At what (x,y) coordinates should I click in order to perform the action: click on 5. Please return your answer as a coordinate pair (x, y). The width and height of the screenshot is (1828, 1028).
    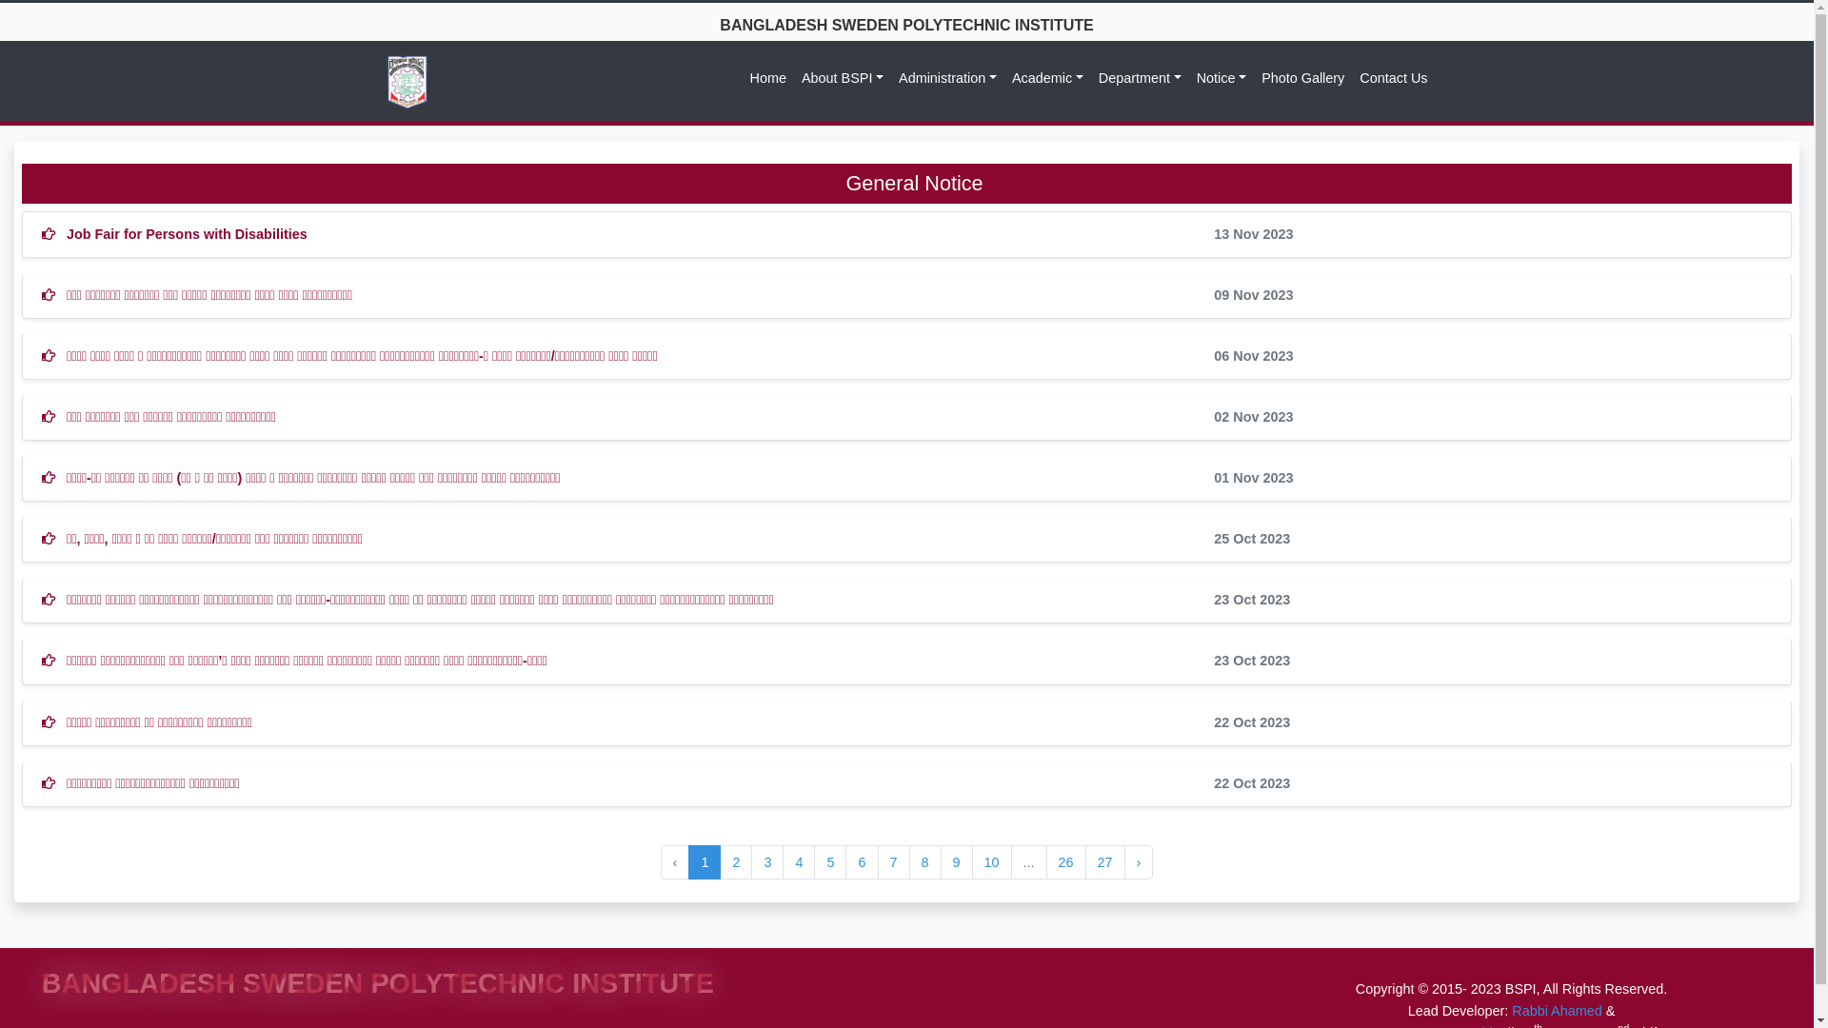
    Looking at the image, I should click on (830, 862).